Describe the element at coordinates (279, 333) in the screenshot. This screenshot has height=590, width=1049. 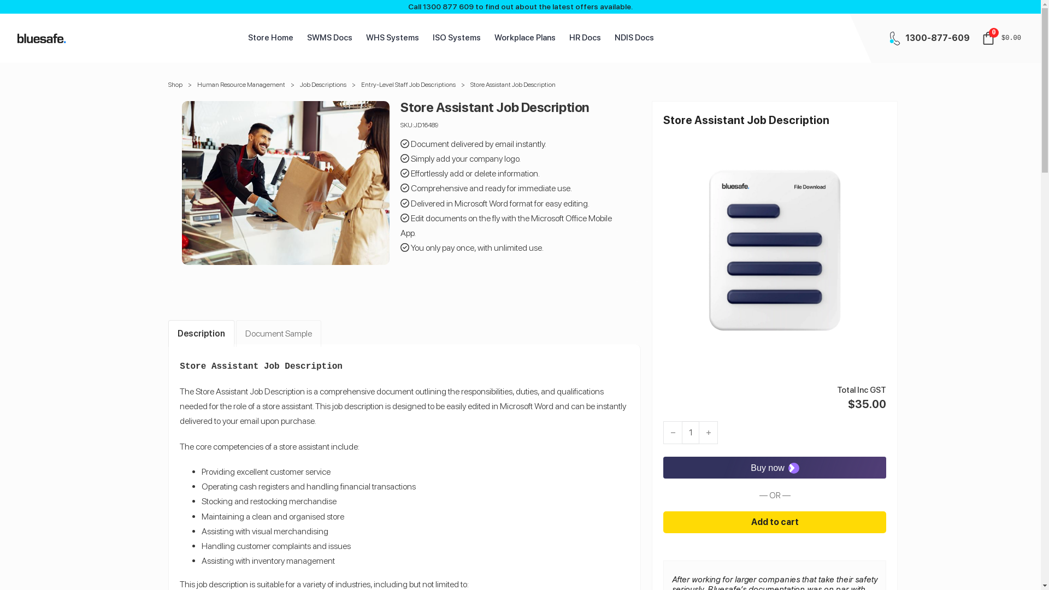
I see `Document Sample` at that location.